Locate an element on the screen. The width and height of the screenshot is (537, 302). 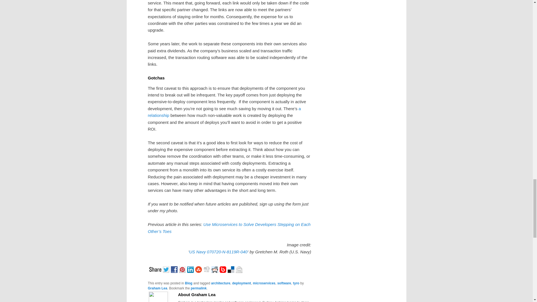
Pinterest is located at coordinates (183, 269).